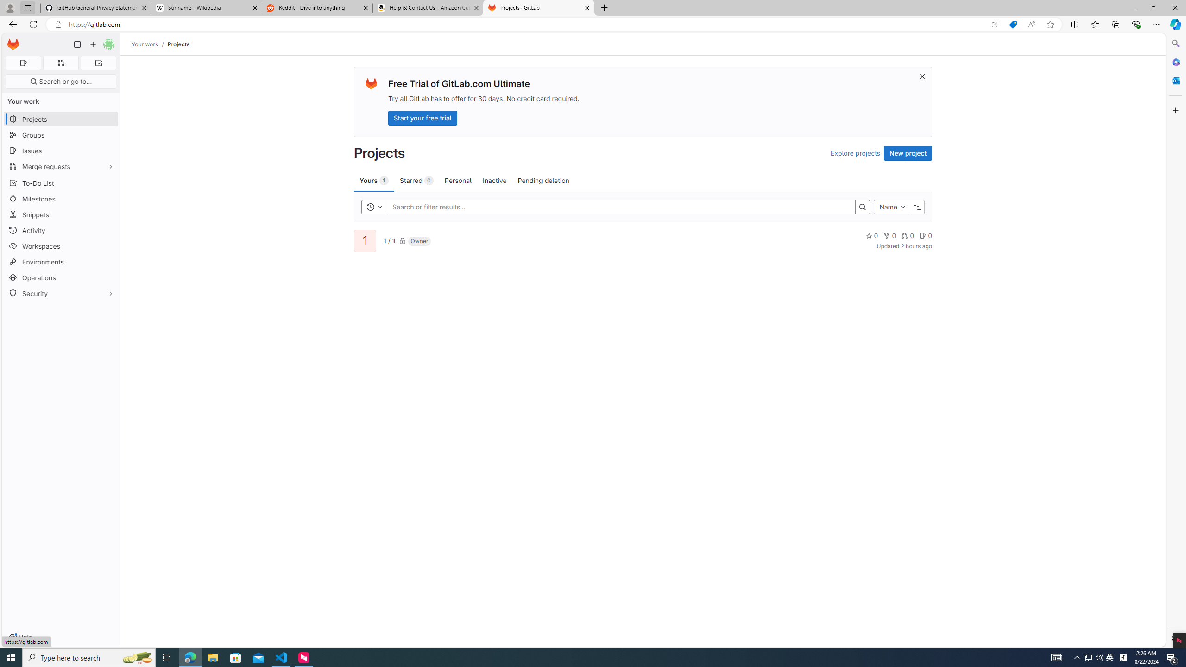 The height and width of the screenshot is (667, 1186). Describe the element at coordinates (892, 207) in the screenshot. I see `Name` at that location.